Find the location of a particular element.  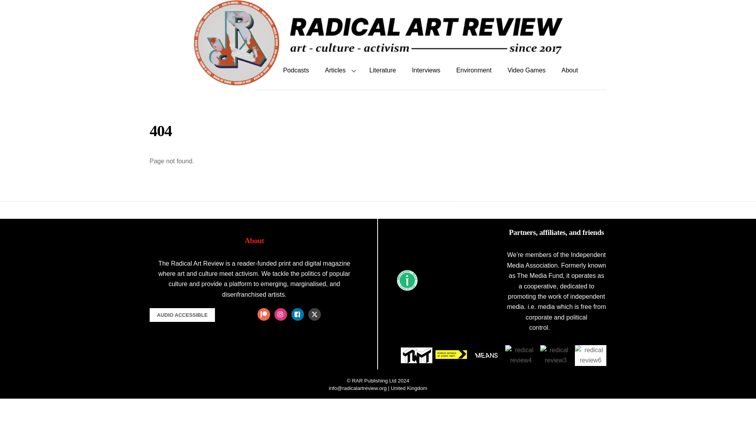

redical review6 is located at coordinates (590, 355).